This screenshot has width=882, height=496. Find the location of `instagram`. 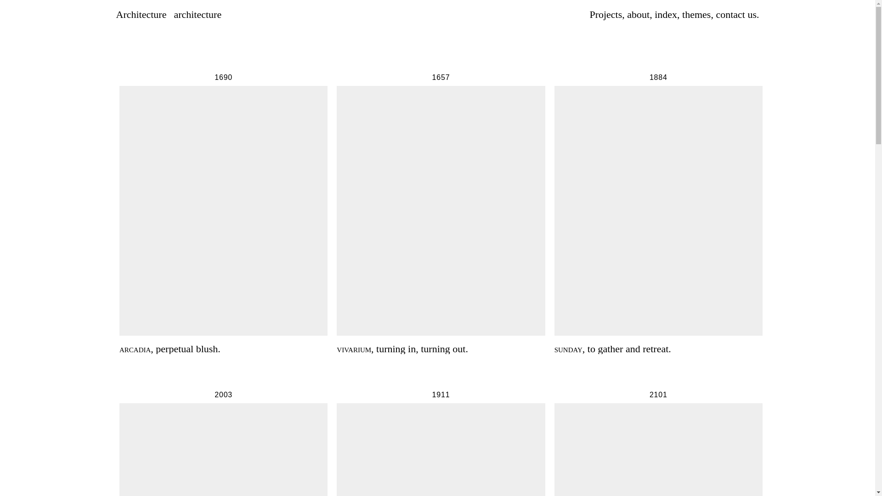

instagram is located at coordinates (737, 15).